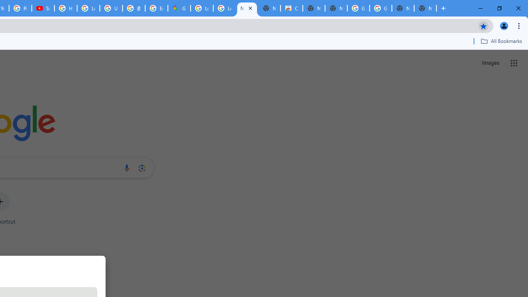  What do you see at coordinates (501, 41) in the screenshot?
I see `All Bookmarks` at bounding box center [501, 41].